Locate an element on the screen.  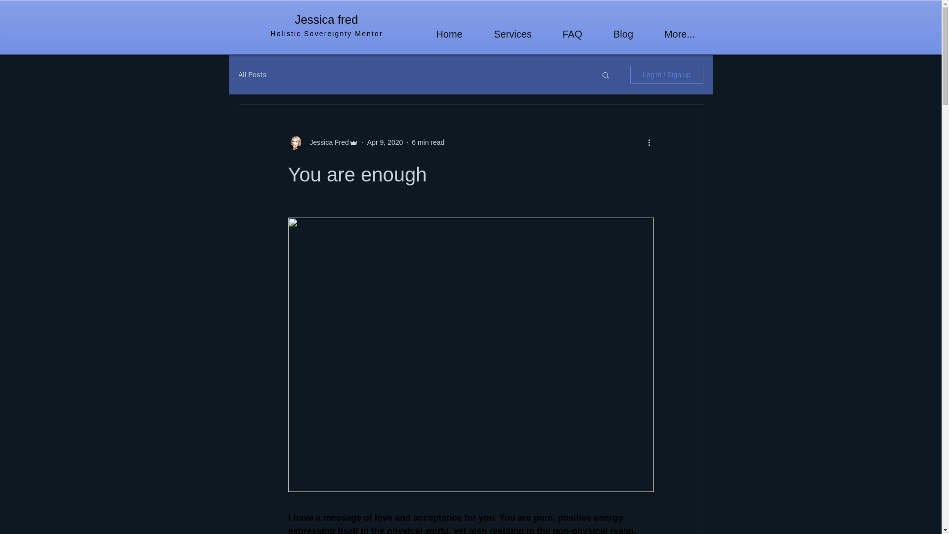
All Posts is located at coordinates (252, 74).